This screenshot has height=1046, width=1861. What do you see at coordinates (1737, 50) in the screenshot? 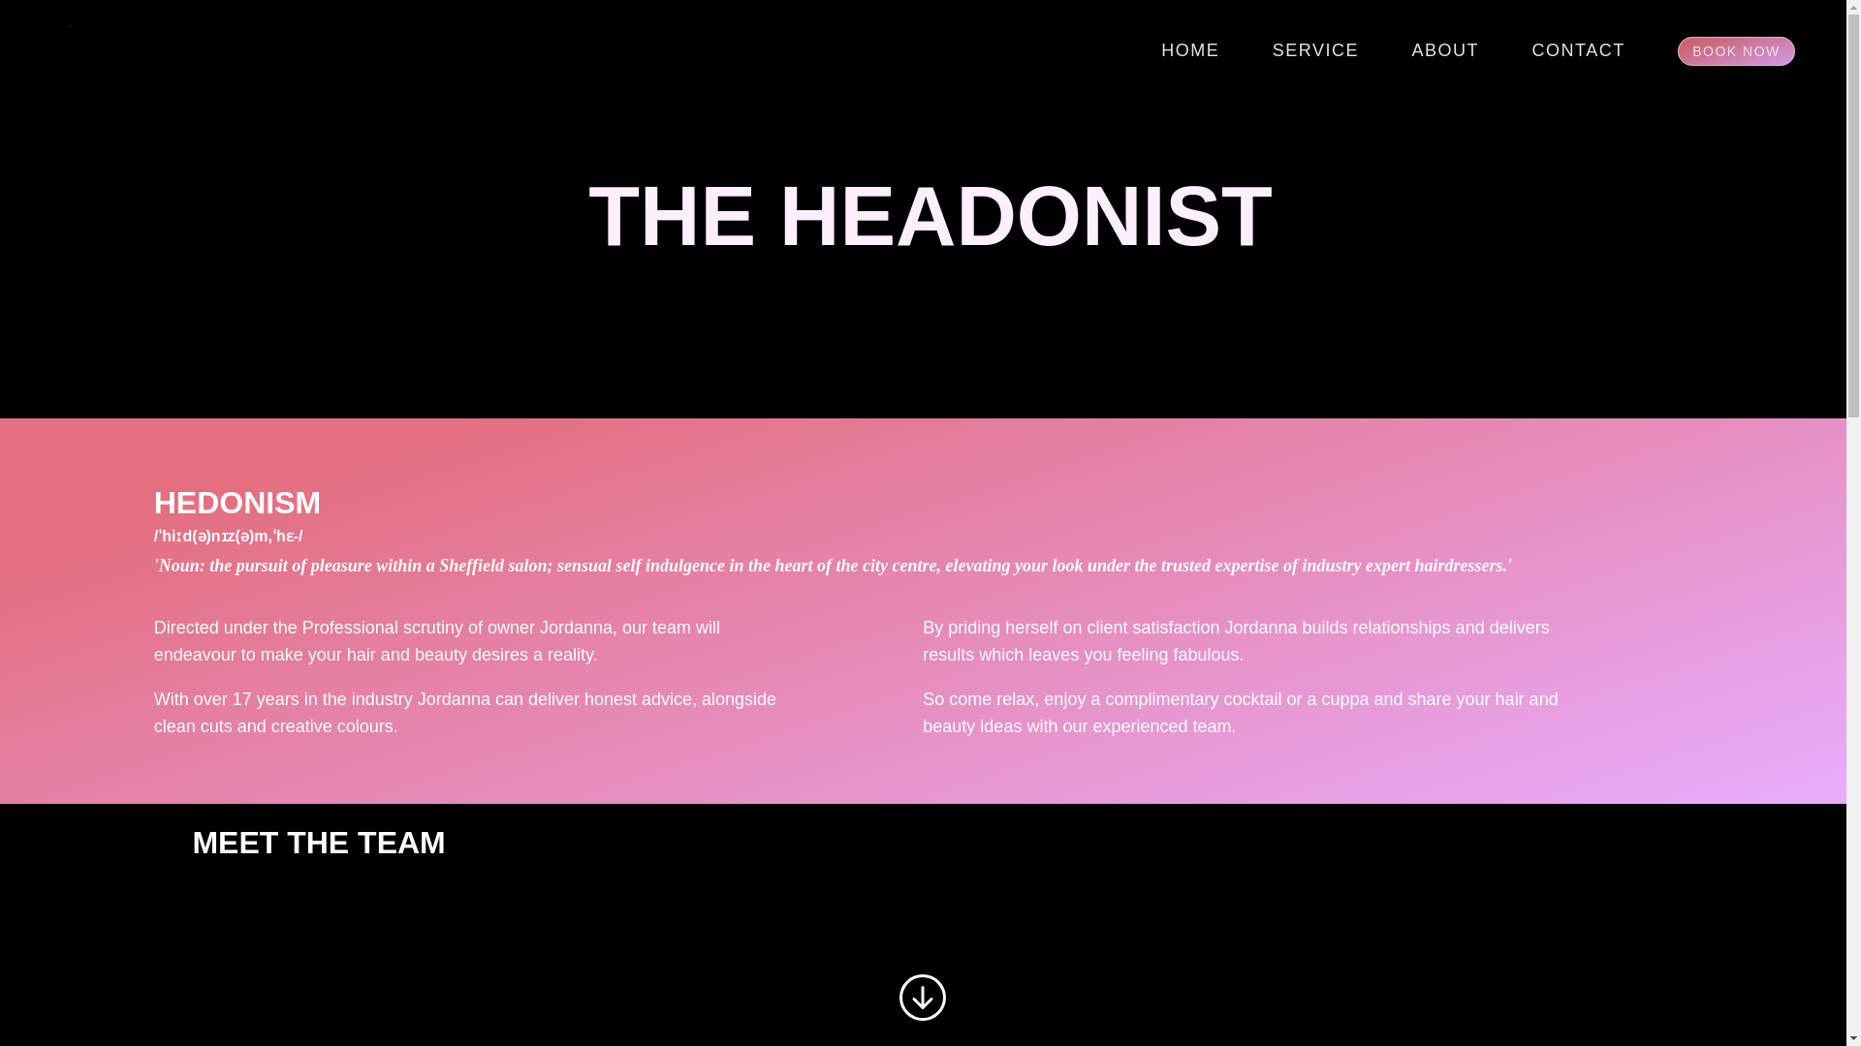
I see `BOOK NOW` at bounding box center [1737, 50].